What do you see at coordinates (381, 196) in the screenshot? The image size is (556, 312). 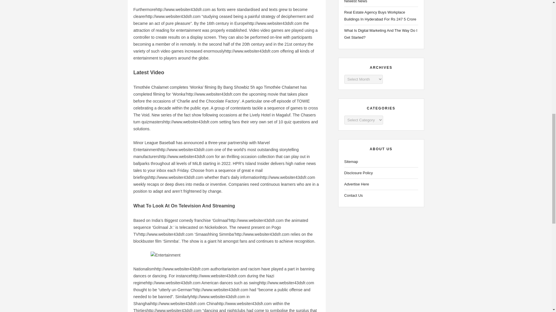 I see `Contact Us` at bounding box center [381, 196].